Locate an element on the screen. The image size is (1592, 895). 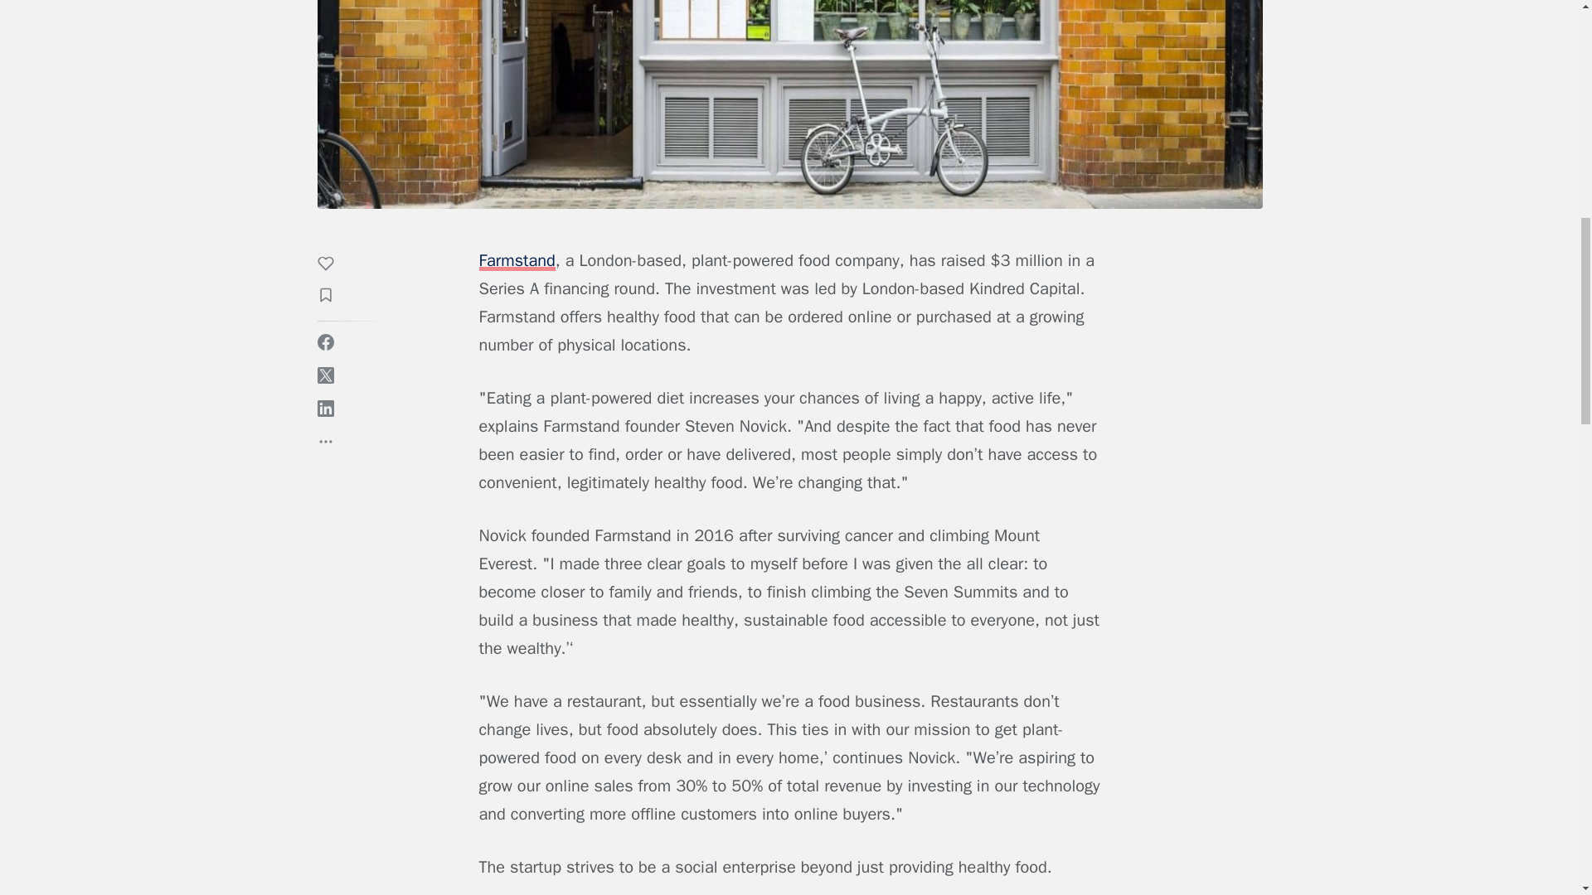
Like is located at coordinates (333, 265).